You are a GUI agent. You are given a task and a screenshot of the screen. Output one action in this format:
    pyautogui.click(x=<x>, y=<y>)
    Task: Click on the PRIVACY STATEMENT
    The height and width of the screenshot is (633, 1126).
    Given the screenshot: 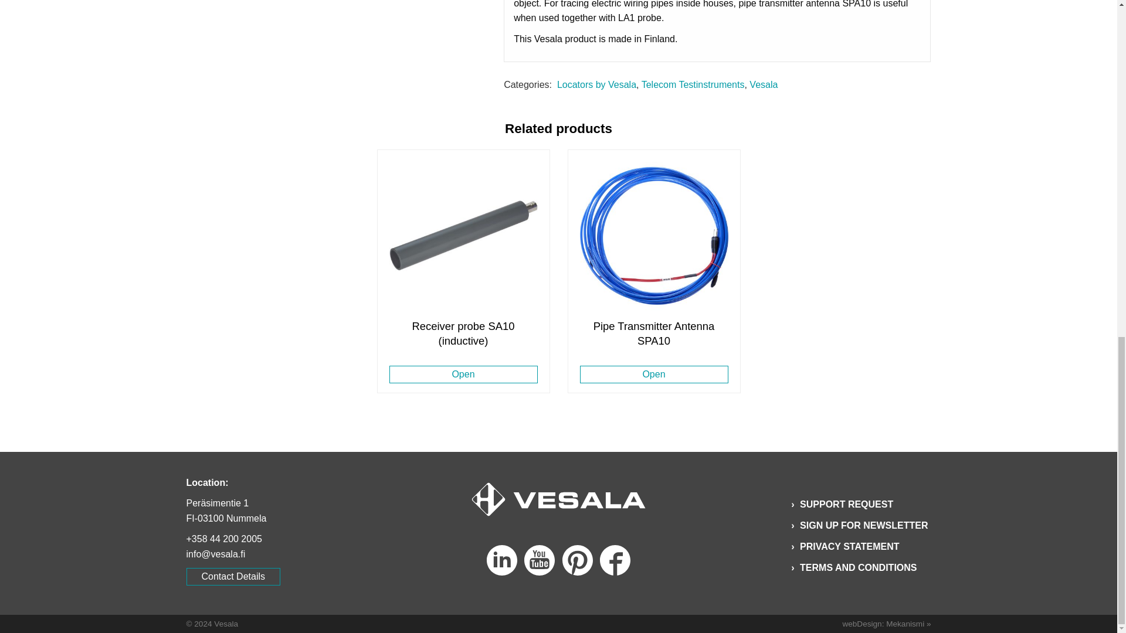 What is the action you would take?
    pyautogui.click(x=850, y=546)
    